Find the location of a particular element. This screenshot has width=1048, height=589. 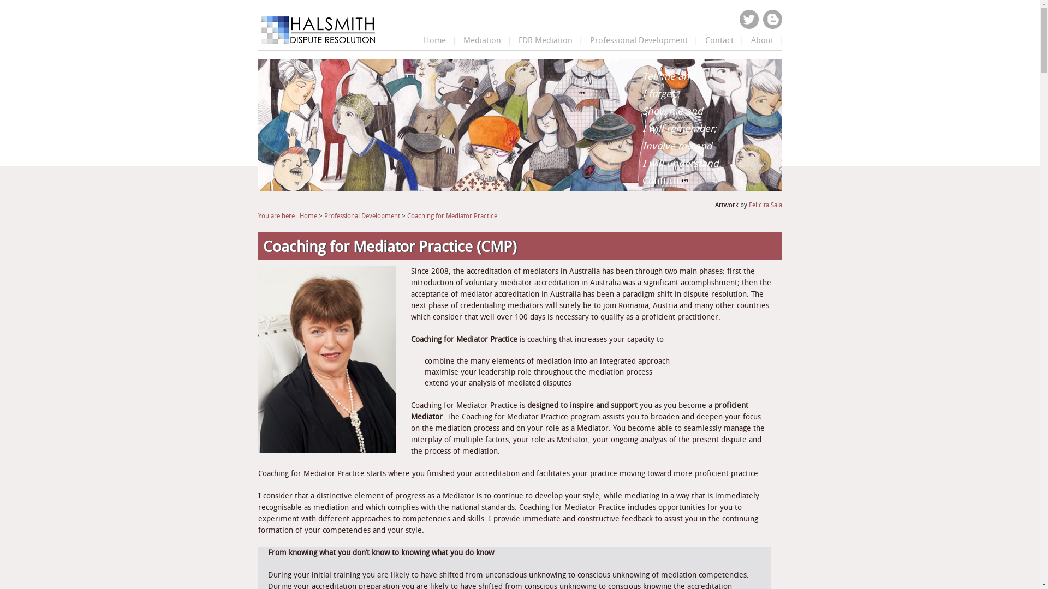

You are here : Home is located at coordinates (287, 216).